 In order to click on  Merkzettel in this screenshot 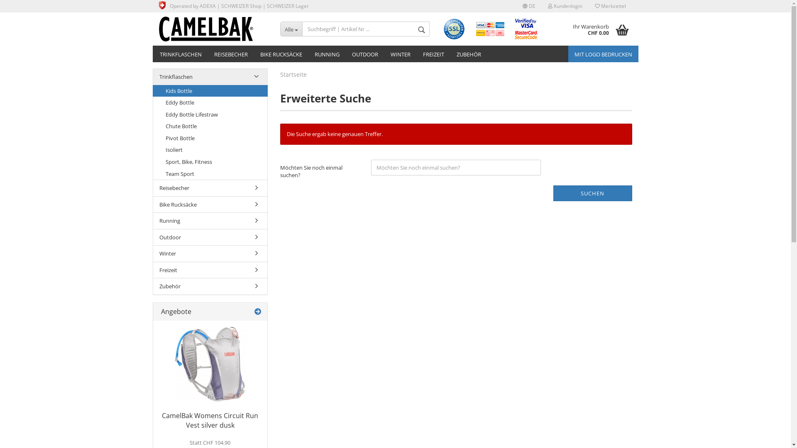, I will do `click(610, 6)`.